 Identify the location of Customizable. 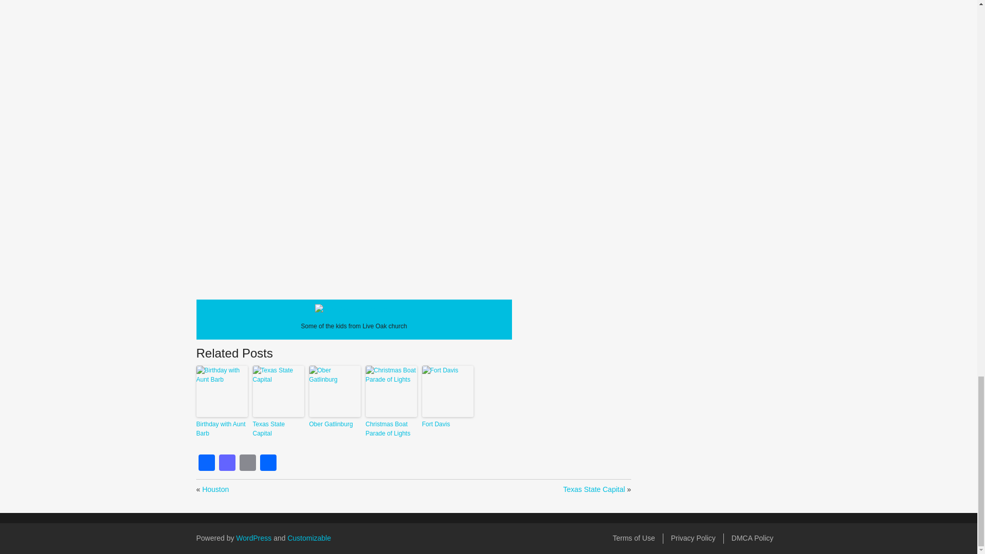
(309, 538).